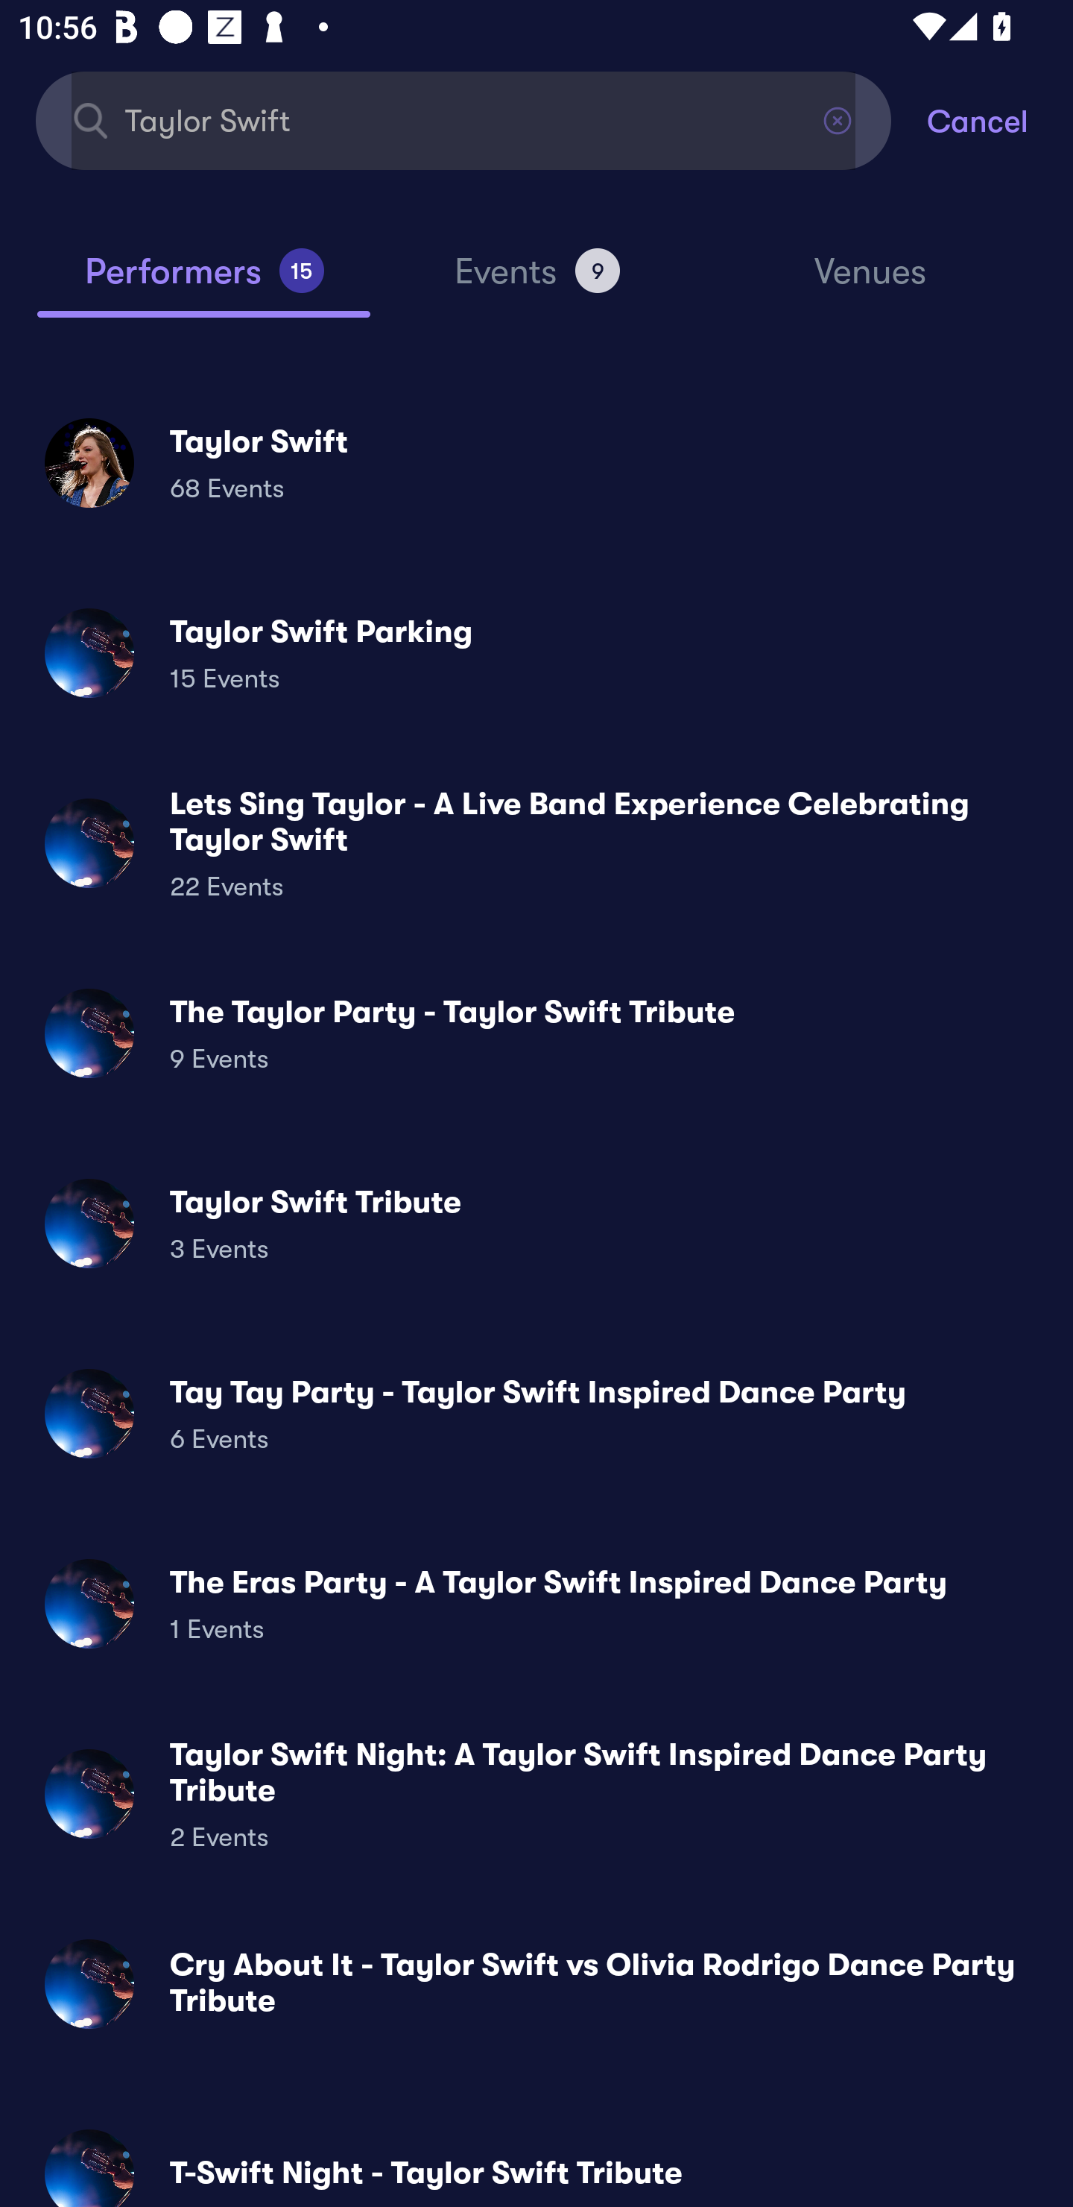 Image resolution: width=1073 pixels, height=2207 pixels. What do you see at coordinates (536, 1033) in the screenshot?
I see `The Taylor Party - Taylor Swift Tribute 9 Events` at bounding box center [536, 1033].